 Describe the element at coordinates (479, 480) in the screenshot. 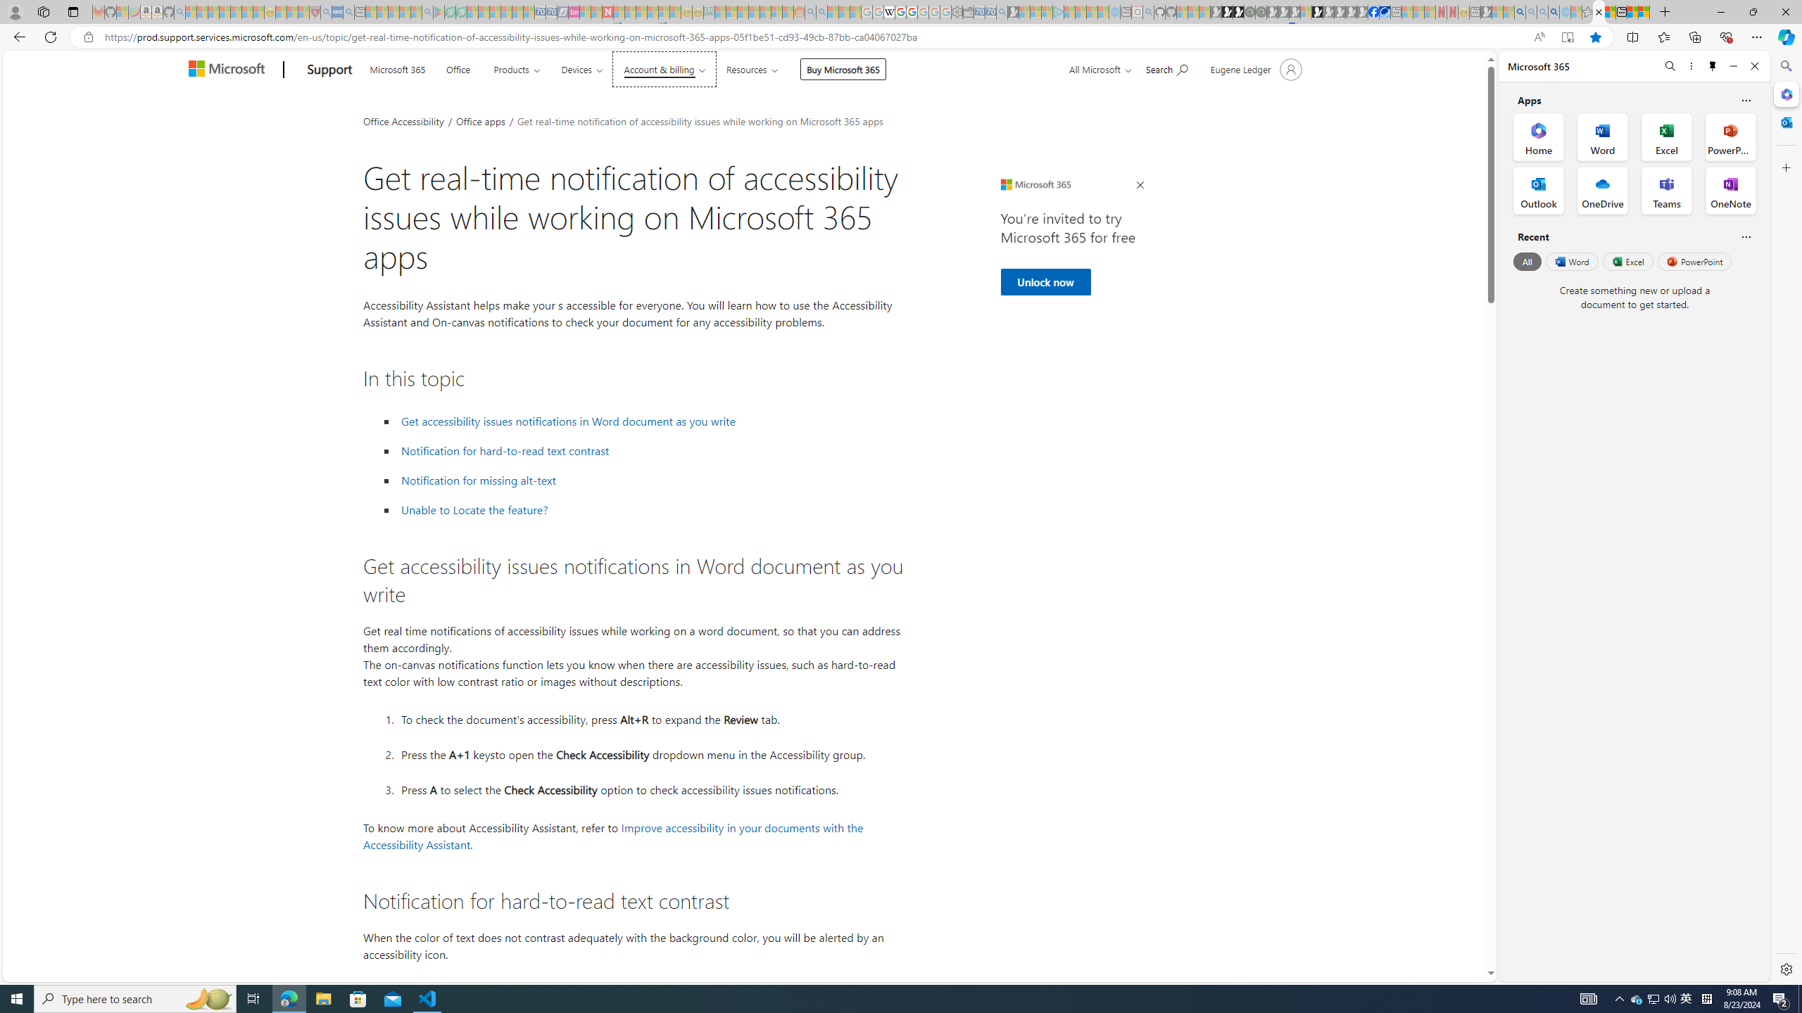

I see ` Notification for missing alt-text` at that location.